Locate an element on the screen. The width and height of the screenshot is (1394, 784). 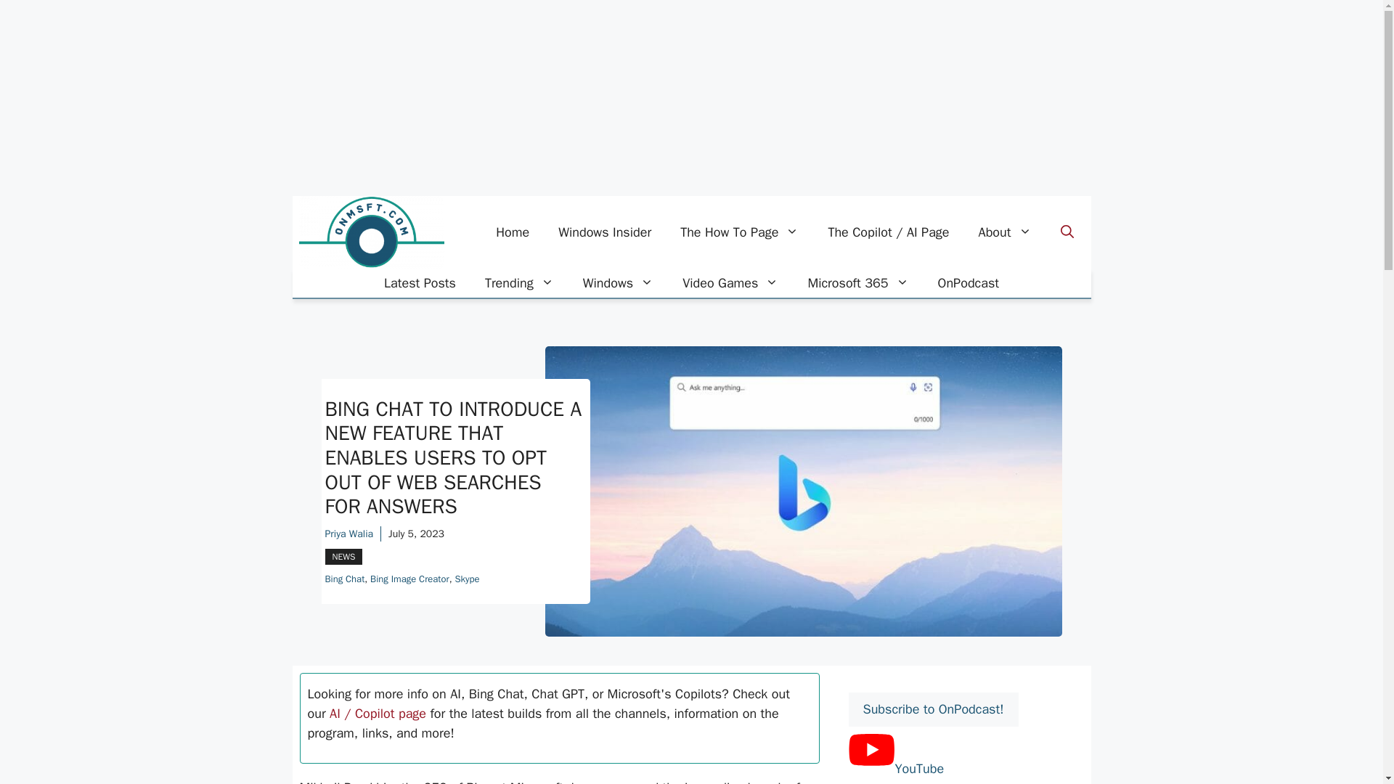
Home is located at coordinates (512, 232).